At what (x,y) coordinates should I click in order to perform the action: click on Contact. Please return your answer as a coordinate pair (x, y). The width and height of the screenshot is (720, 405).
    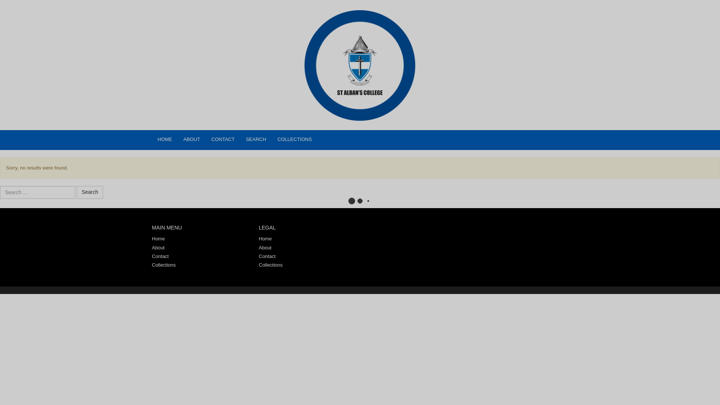
    Looking at the image, I should click on (223, 139).